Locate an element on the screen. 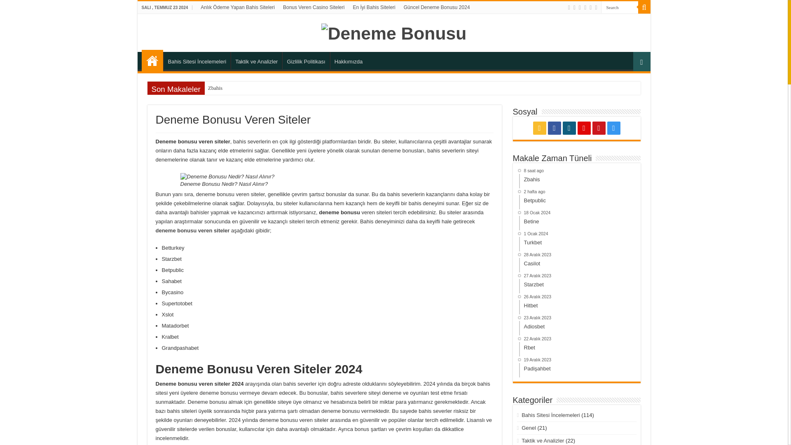 Image resolution: width=791 pixels, height=445 pixels. Bonus Veren Casino Siteleri is located at coordinates (314, 7).